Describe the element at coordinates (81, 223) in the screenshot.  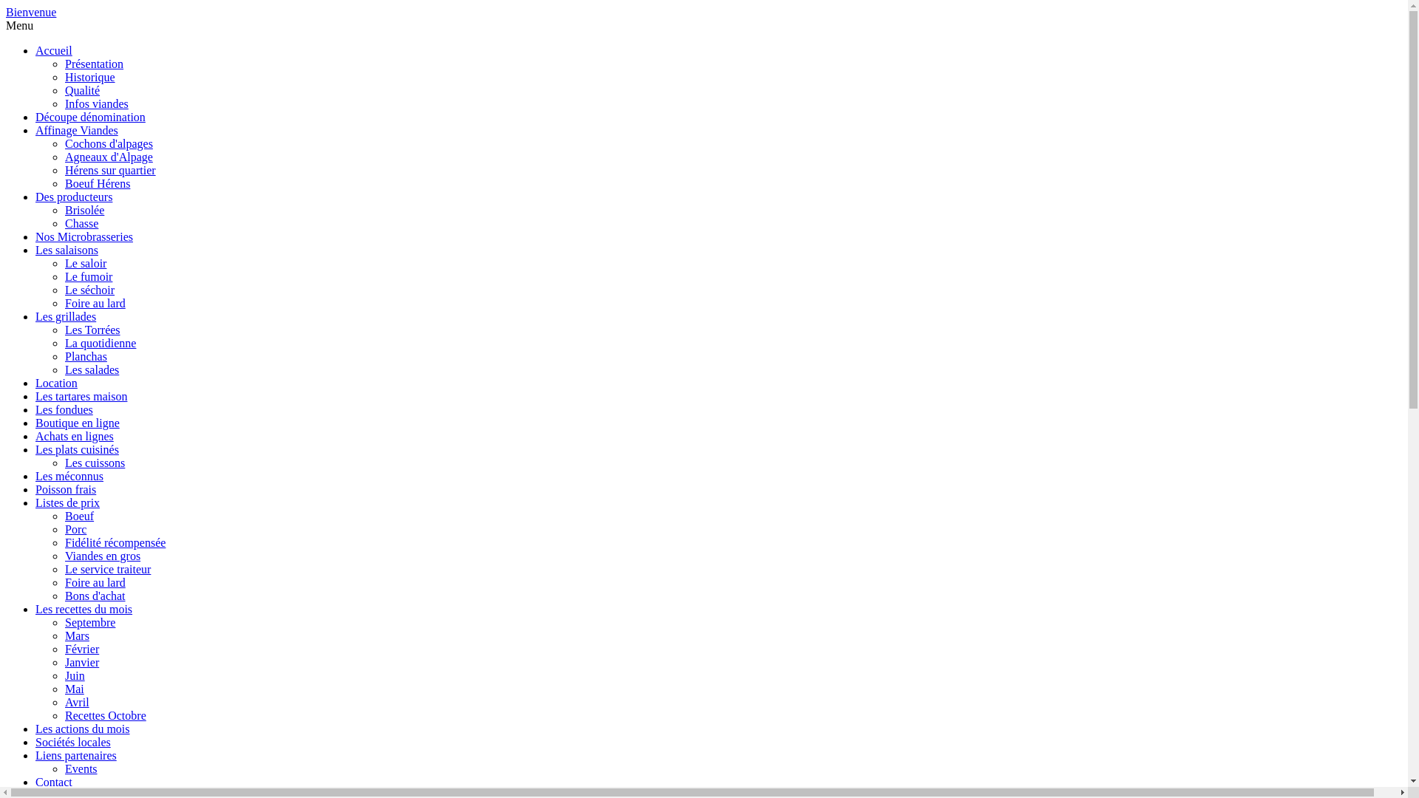
I see `Chasse` at that location.